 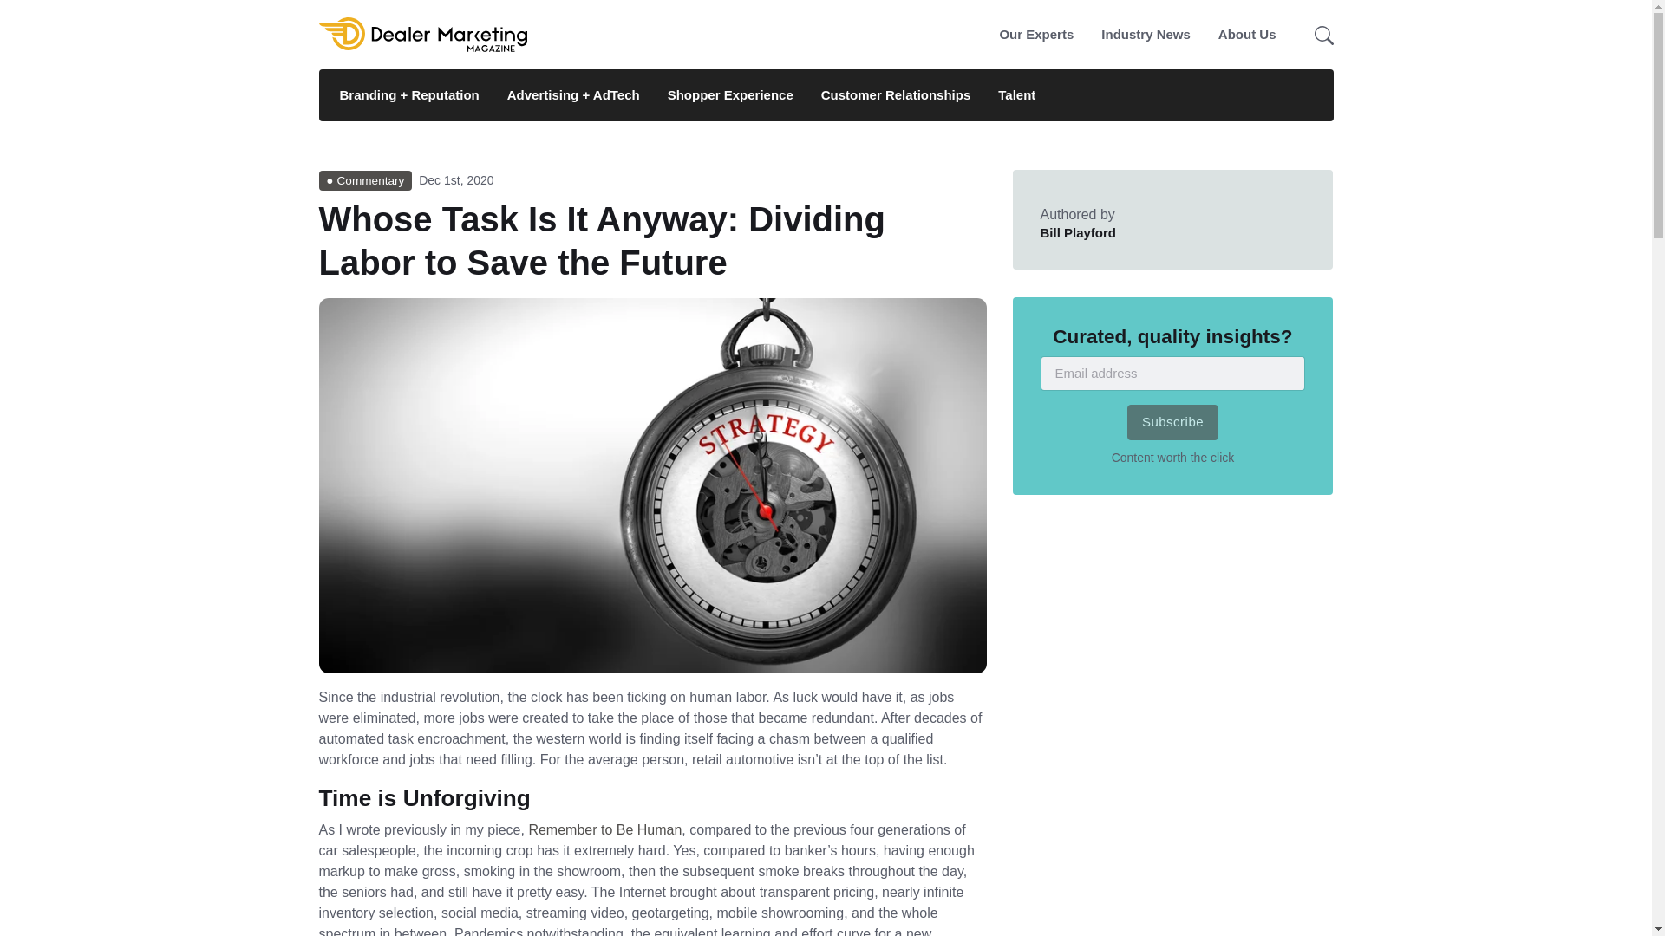 I want to click on Industry News, so click(x=1172, y=421).